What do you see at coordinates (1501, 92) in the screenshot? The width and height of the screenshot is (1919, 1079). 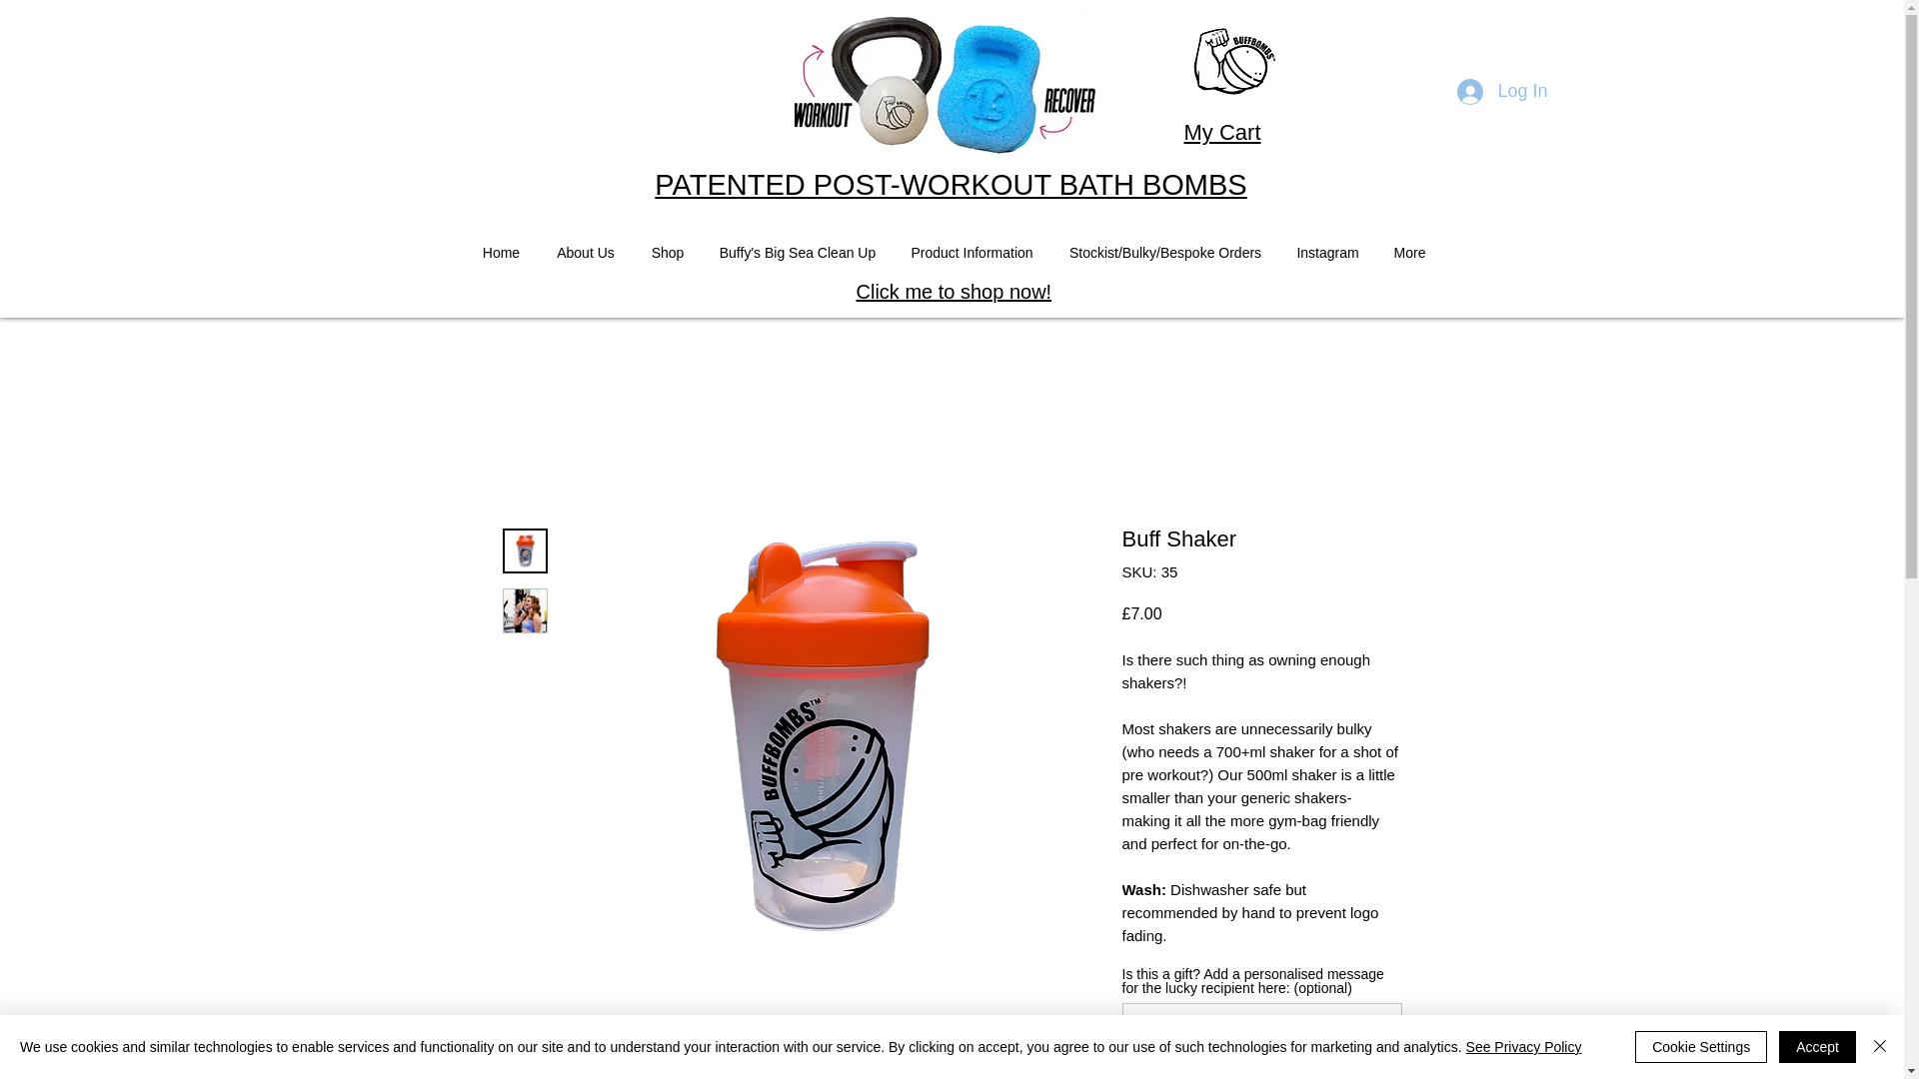 I see `Log In` at bounding box center [1501, 92].